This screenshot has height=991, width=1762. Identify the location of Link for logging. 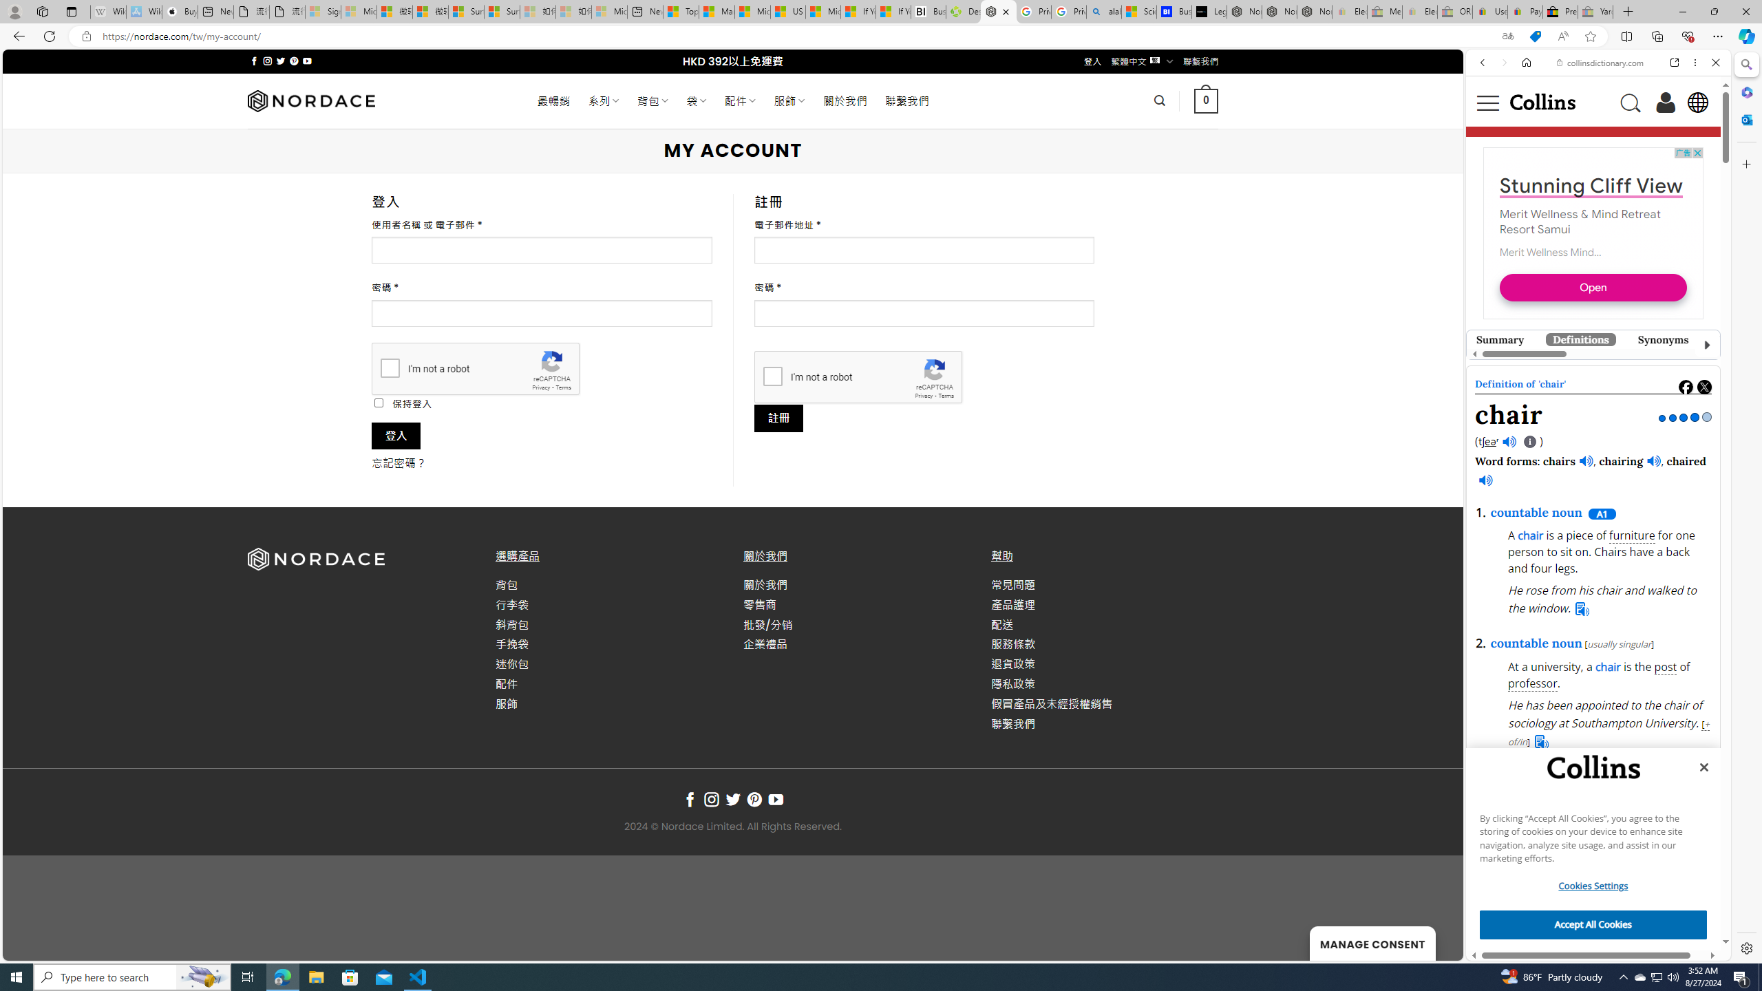
(1620, 692).